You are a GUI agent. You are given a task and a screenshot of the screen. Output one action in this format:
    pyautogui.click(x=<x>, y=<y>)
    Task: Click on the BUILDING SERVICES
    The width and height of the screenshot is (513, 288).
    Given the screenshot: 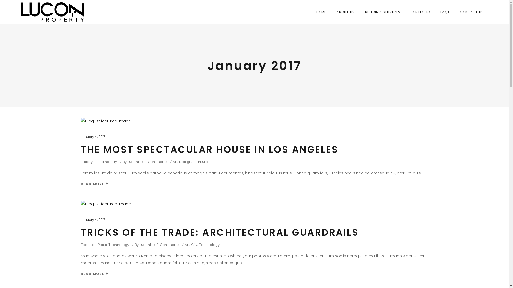 What is the action you would take?
    pyautogui.click(x=383, y=12)
    